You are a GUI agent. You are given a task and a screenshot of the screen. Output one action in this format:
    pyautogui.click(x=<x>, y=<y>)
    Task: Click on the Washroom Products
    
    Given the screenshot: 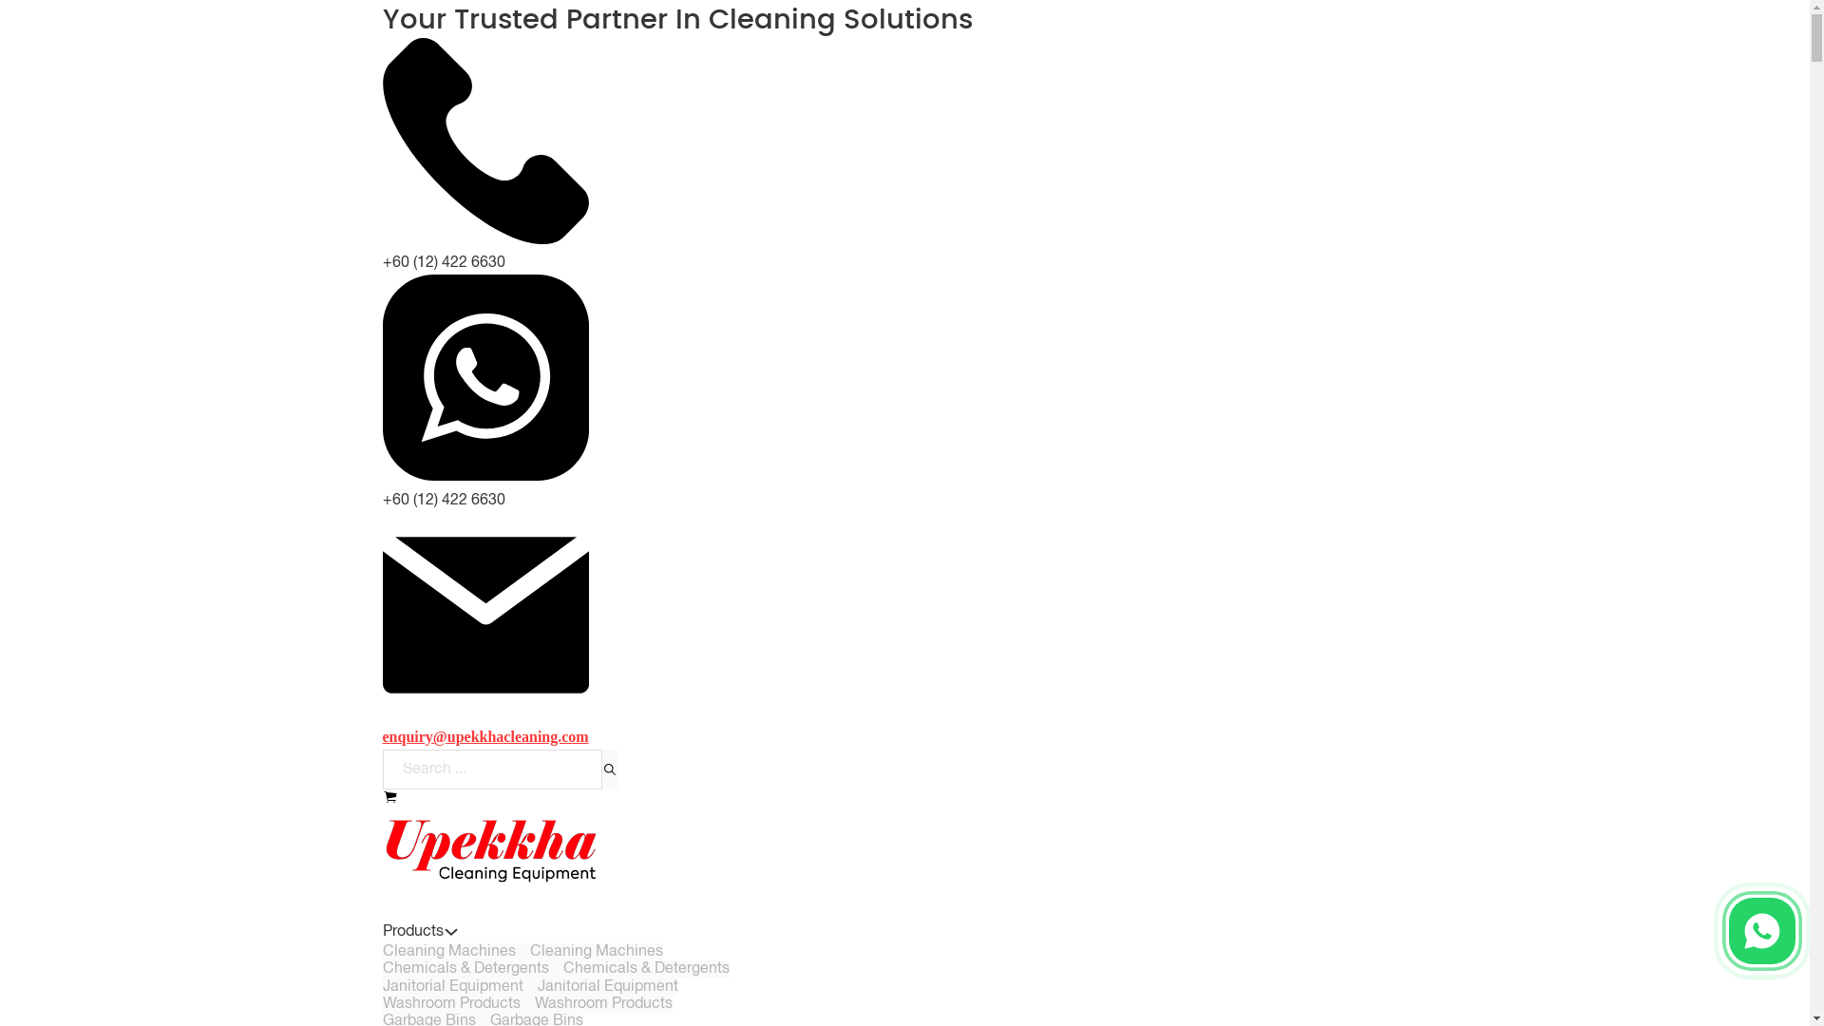 What is the action you would take?
    pyautogui.click(x=412, y=931)
    